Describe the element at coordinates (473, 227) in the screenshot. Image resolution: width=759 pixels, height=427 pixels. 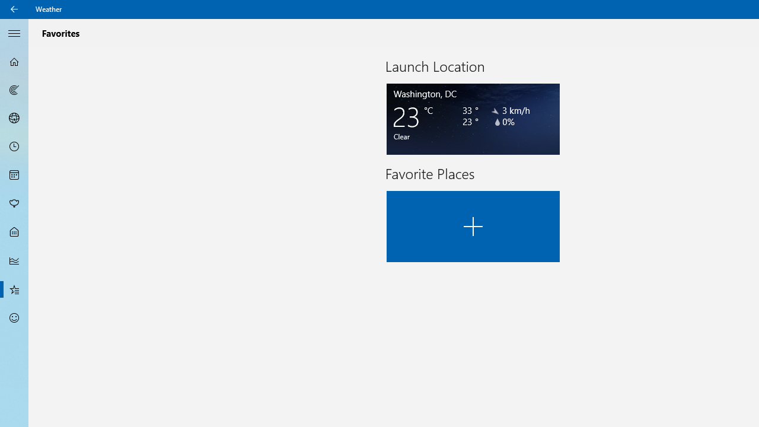
I see `Add to Favorites` at that location.